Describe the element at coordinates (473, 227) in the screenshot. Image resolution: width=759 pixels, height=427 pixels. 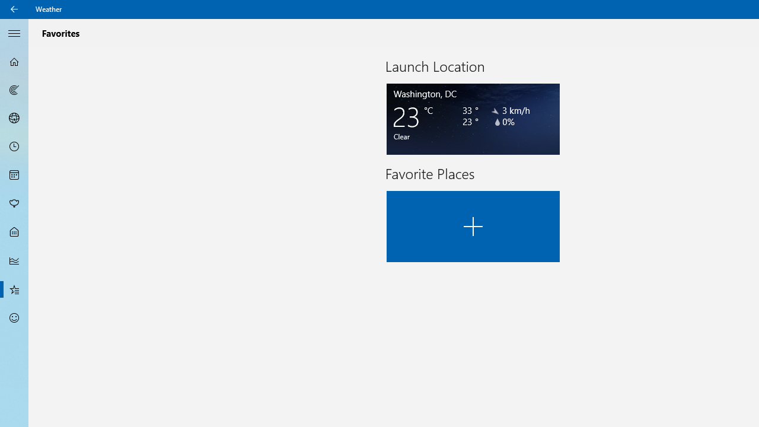
I see `Add to Favorites` at that location.